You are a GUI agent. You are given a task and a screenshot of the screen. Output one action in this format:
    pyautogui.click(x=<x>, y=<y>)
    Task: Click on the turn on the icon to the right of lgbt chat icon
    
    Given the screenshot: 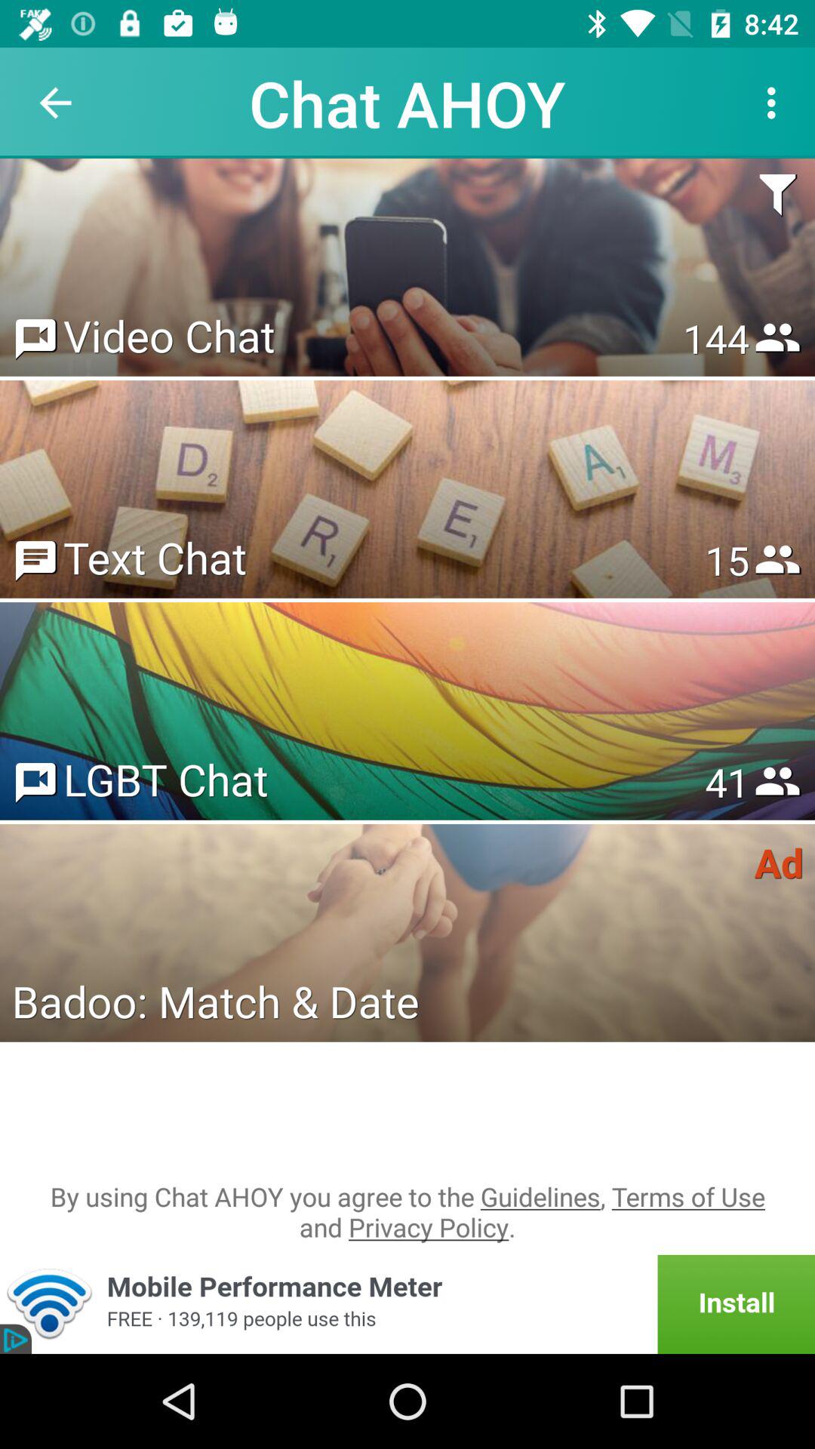 What is the action you would take?
    pyautogui.click(x=727, y=782)
    